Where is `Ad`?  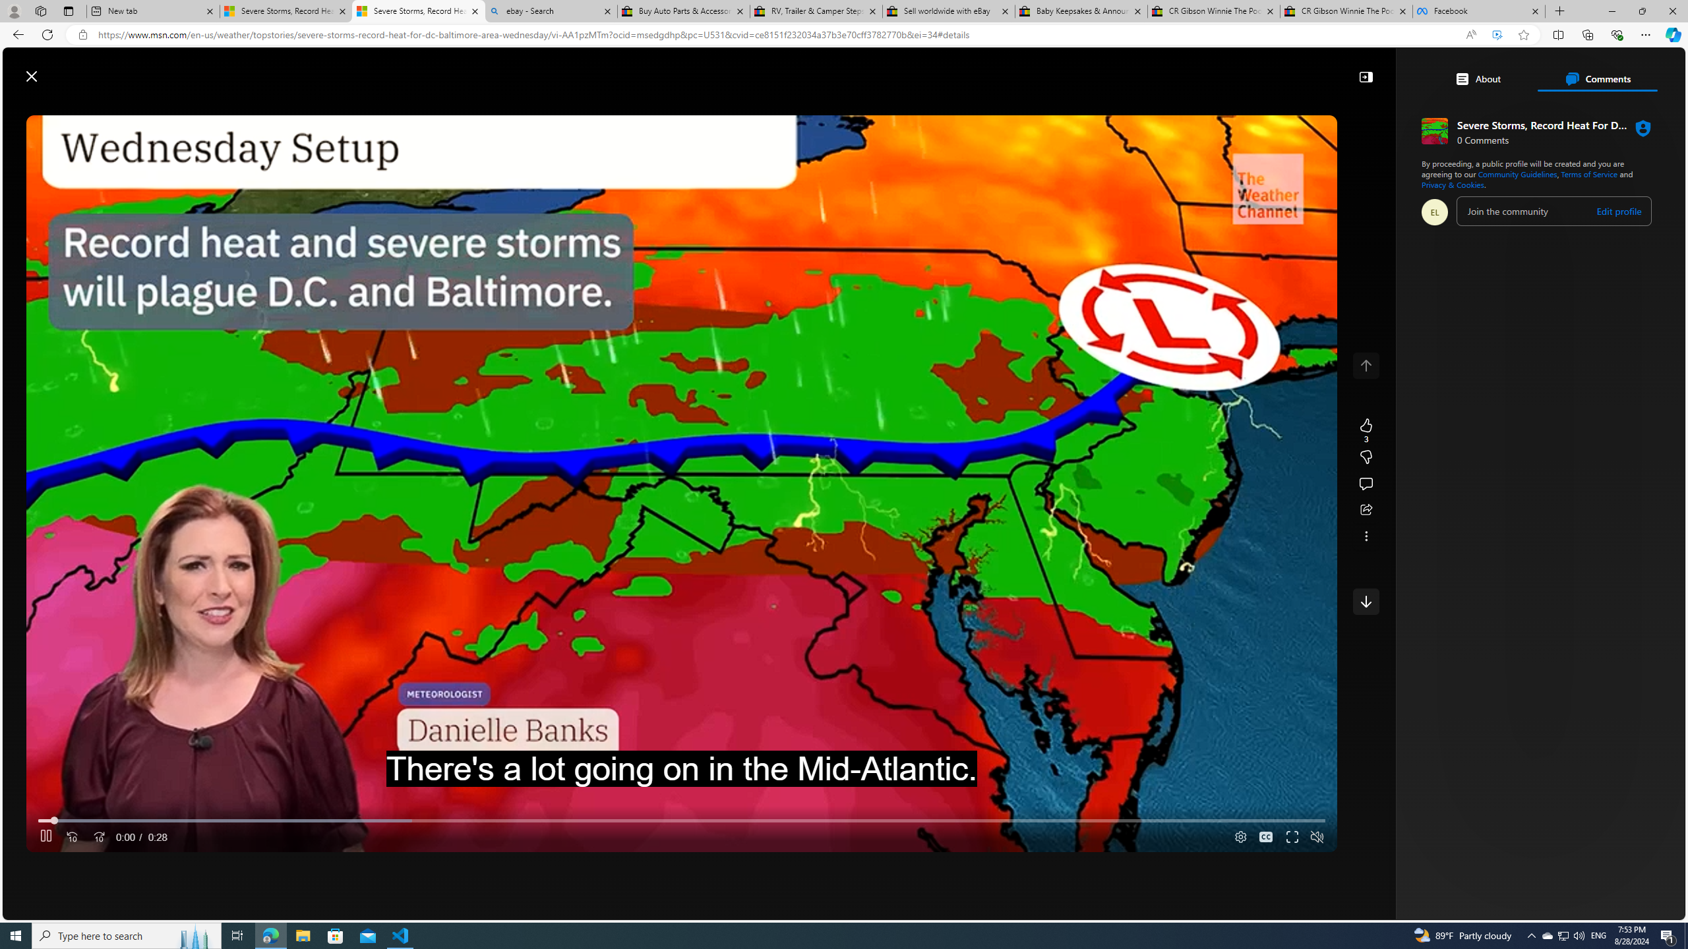
Ad is located at coordinates (1348, 696).